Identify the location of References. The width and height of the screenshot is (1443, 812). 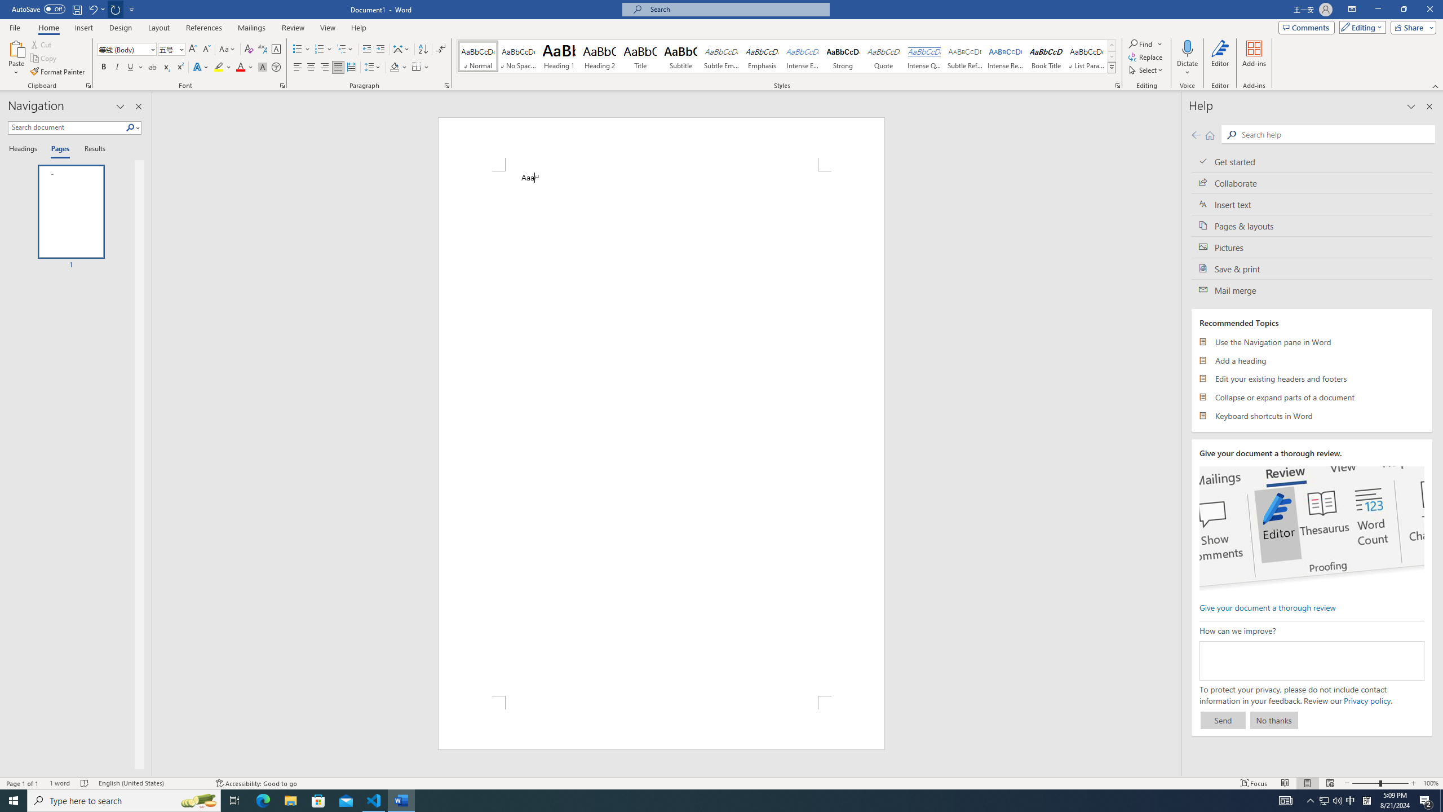
(204, 28).